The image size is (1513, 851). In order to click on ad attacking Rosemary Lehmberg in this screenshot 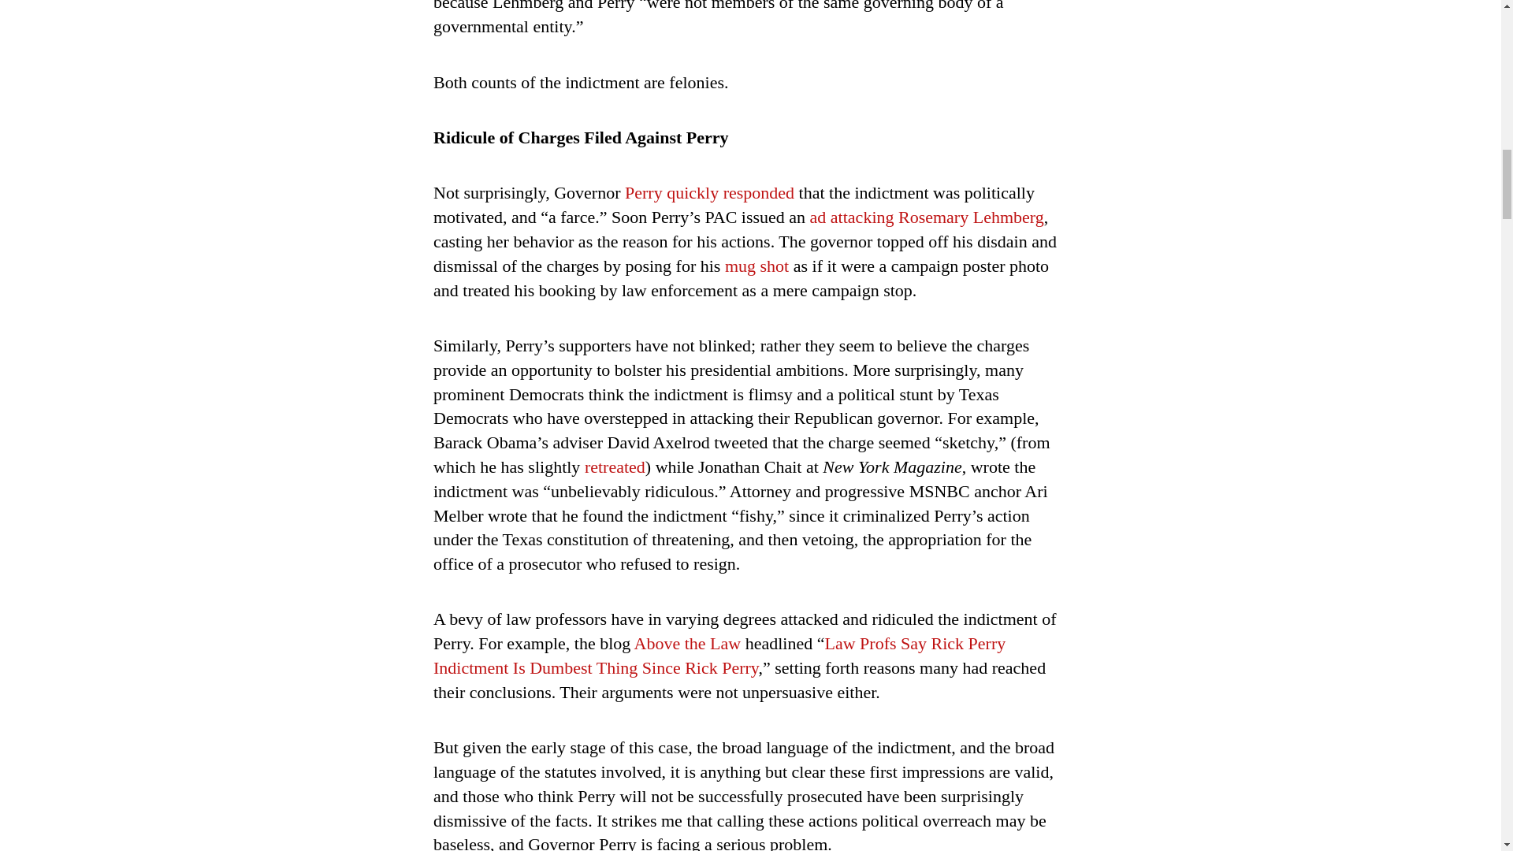, I will do `click(927, 217)`.